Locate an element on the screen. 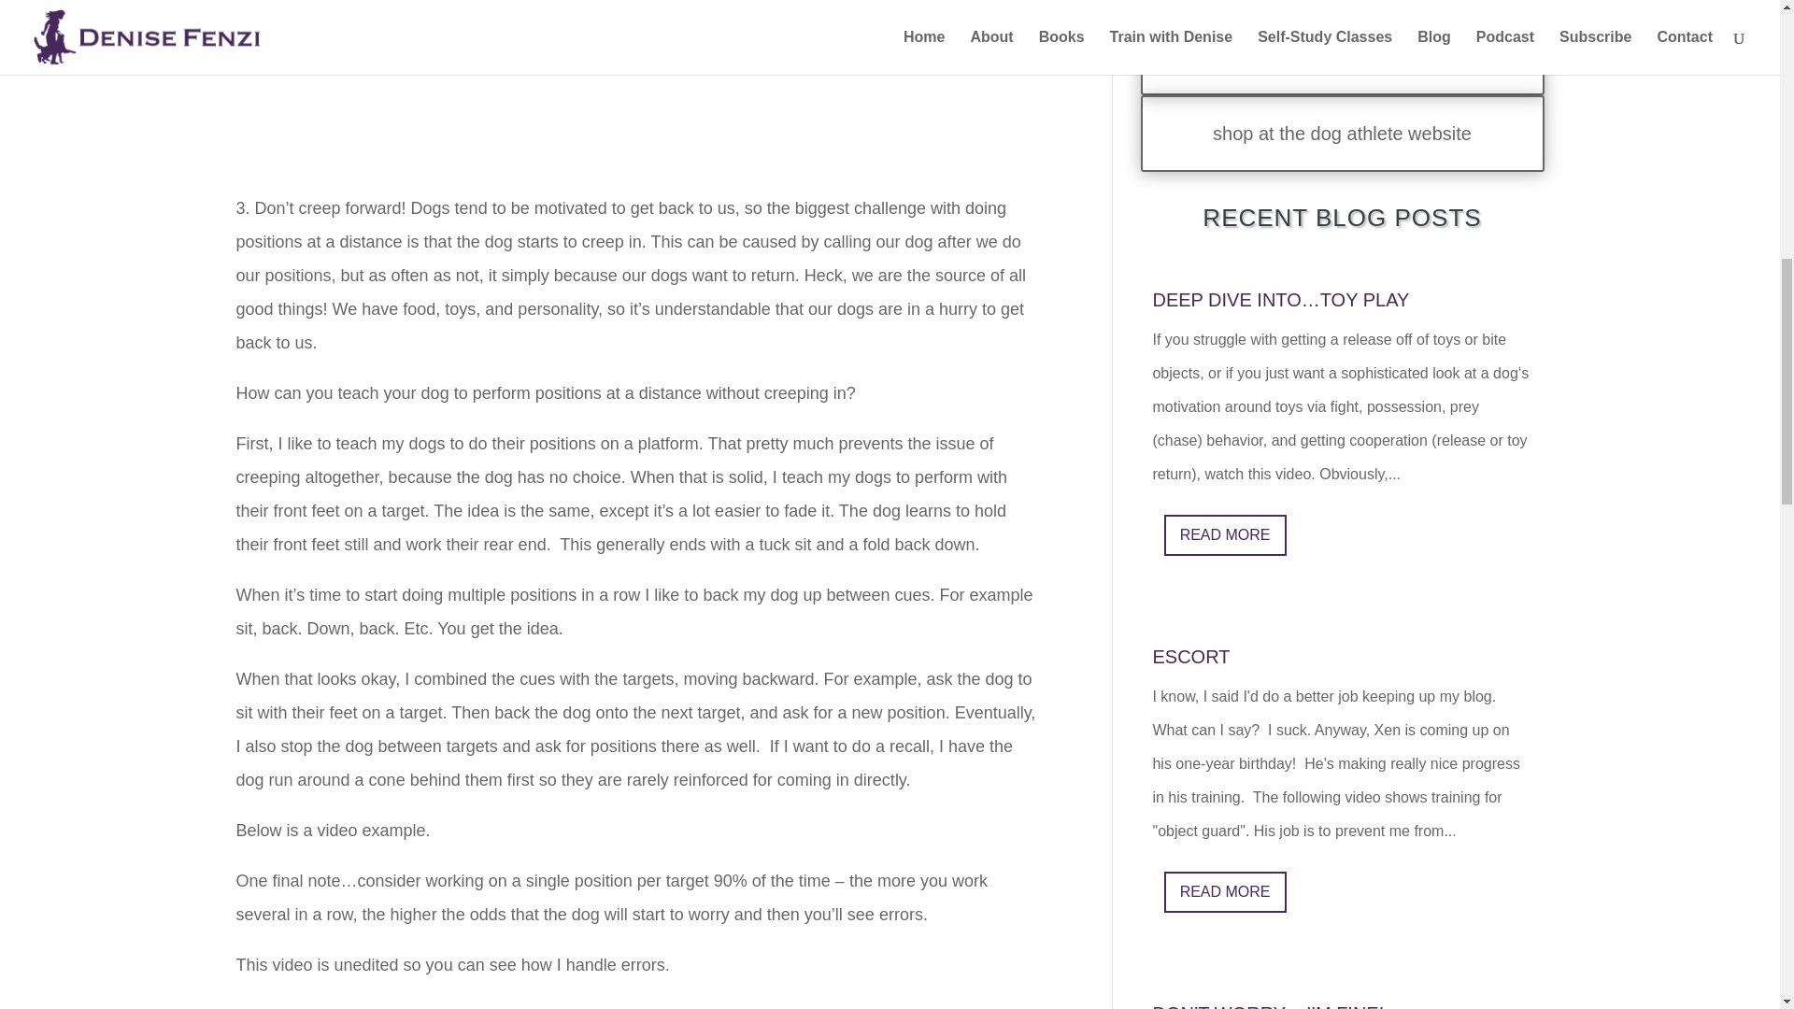  visit fenzi dog sports academy is located at coordinates (1341, 56).